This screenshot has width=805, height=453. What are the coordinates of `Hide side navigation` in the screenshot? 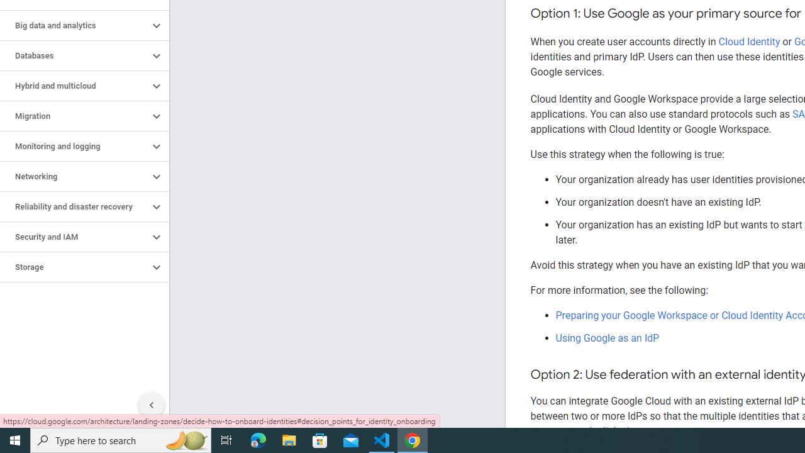 It's located at (152, 405).